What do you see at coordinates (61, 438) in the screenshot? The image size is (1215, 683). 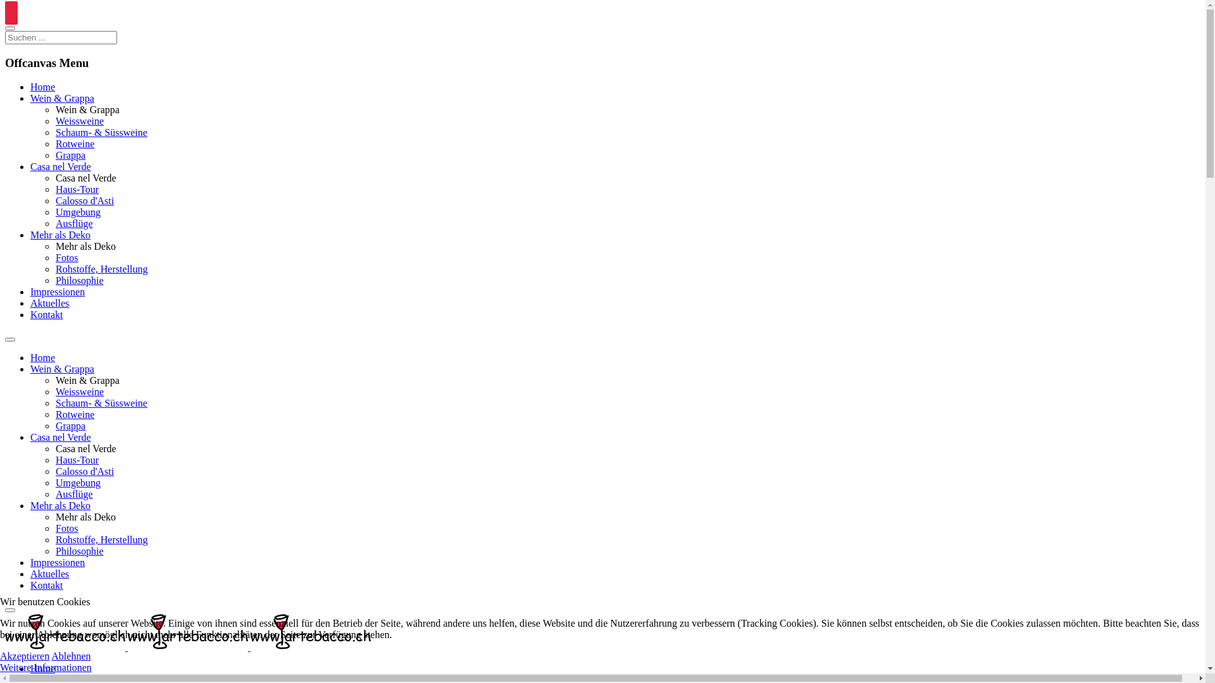 I see `Casa nel Verde` at bounding box center [61, 438].